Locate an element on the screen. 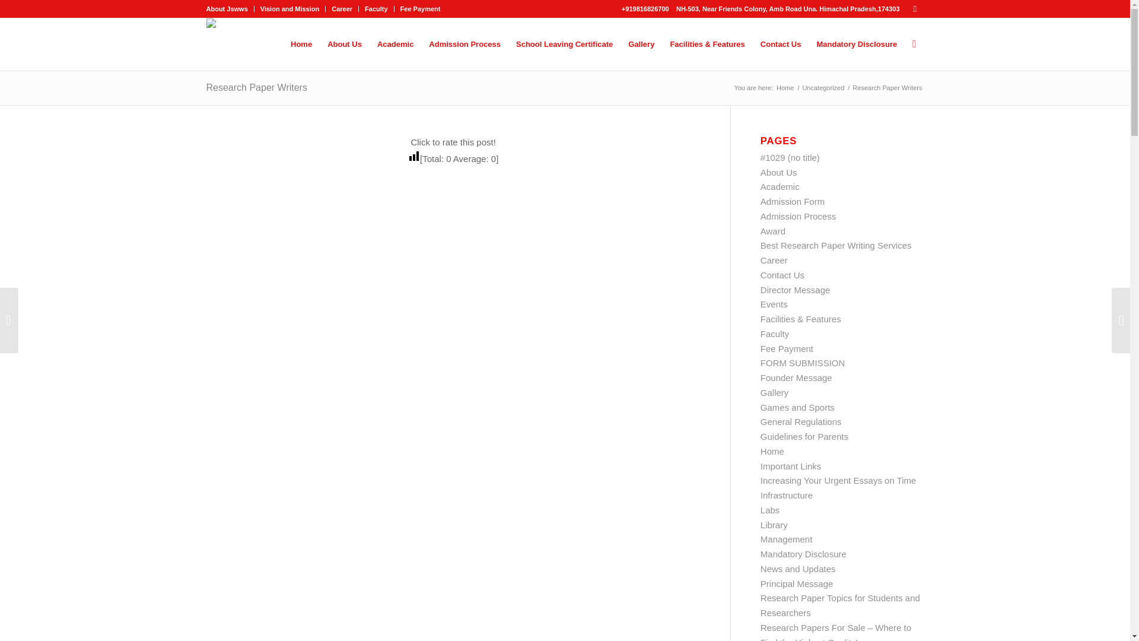  Permanent Link: Research Paper Writers is located at coordinates (256, 87).